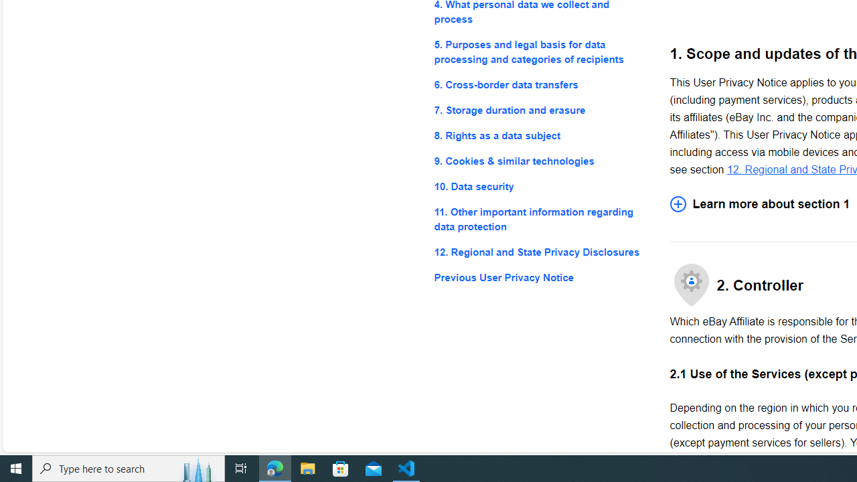 The image size is (857, 482). What do you see at coordinates (541, 277) in the screenshot?
I see `Previous User Privacy Notice` at bounding box center [541, 277].